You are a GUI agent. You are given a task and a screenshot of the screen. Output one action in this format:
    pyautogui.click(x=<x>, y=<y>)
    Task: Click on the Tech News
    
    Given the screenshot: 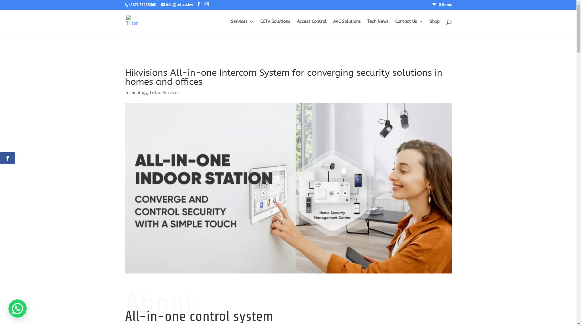 What is the action you would take?
    pyautogui.click(x=378, y=27)
    